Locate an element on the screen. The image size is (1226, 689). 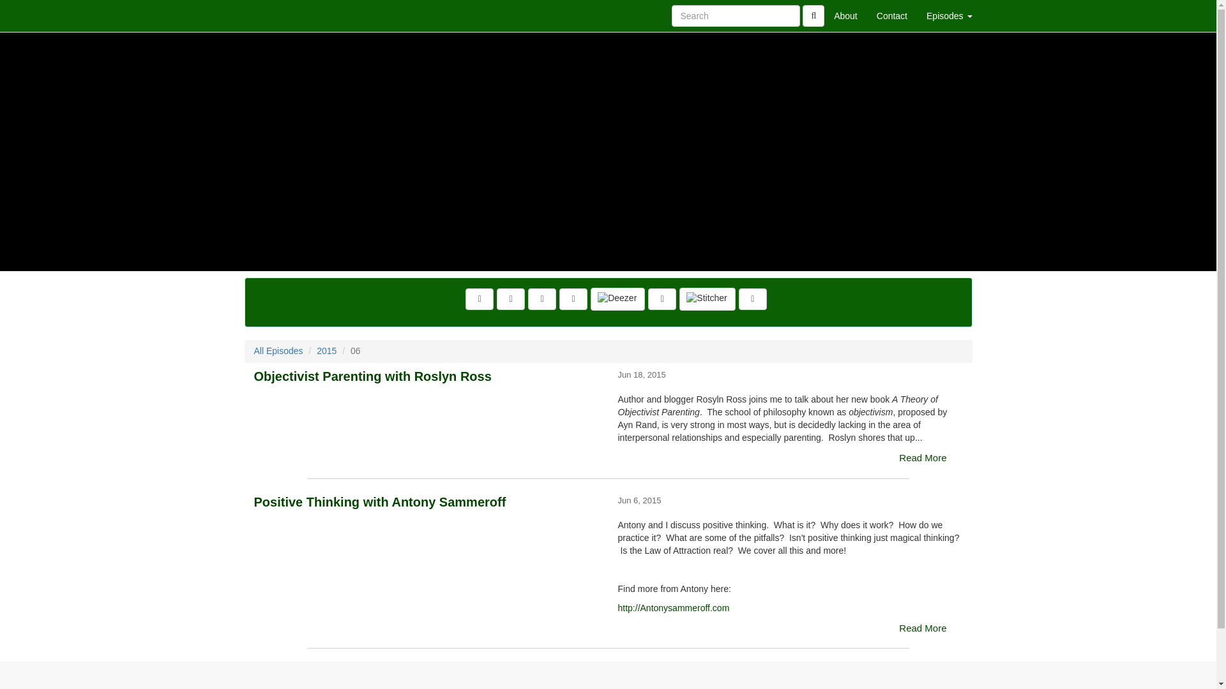
About is located at coordinates (845, 15).